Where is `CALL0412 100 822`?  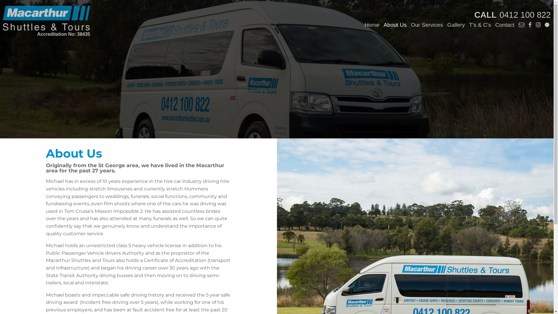 CALL0412 100 822 is located at coordinates (513, 15).